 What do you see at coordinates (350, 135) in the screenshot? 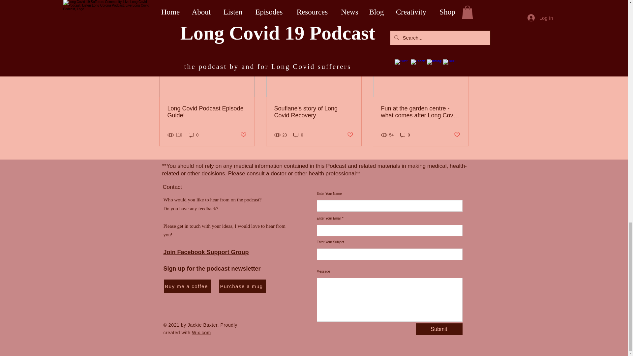
I see `Post not marked as liked` at bounding box center [350, 135].